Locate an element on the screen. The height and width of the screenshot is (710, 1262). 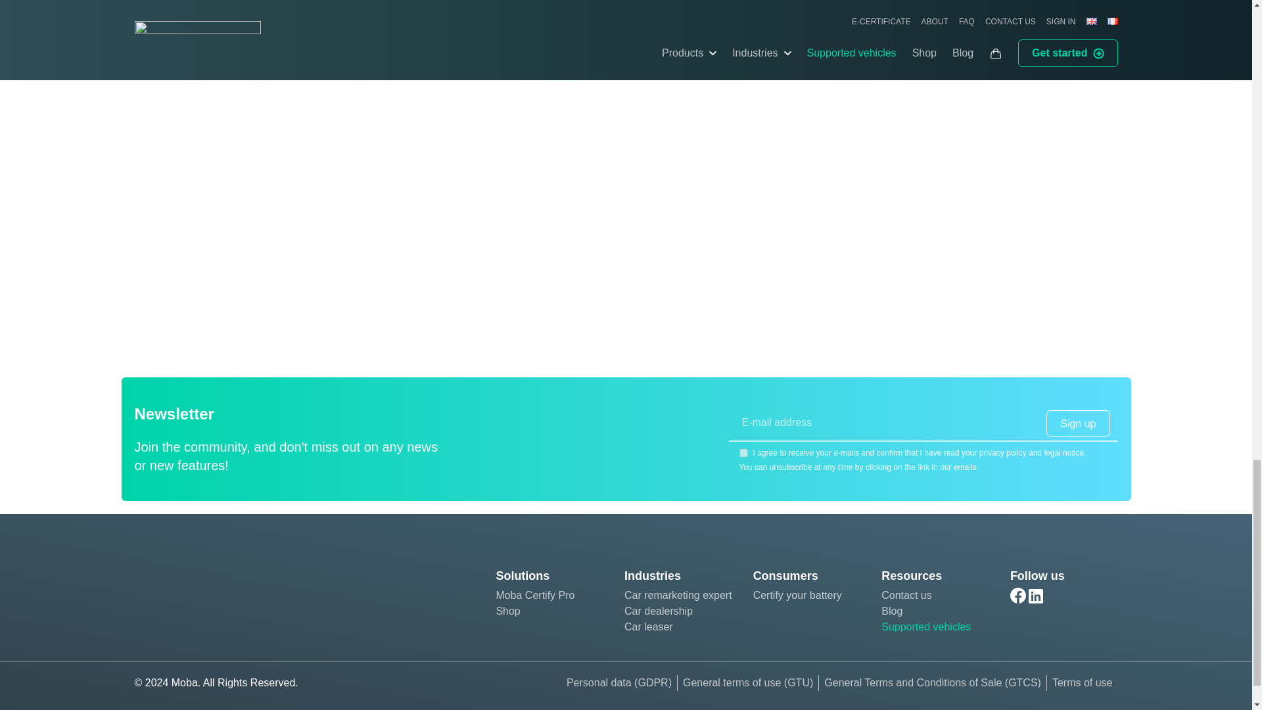
Certify your battery is located at coordinates (807, 596).